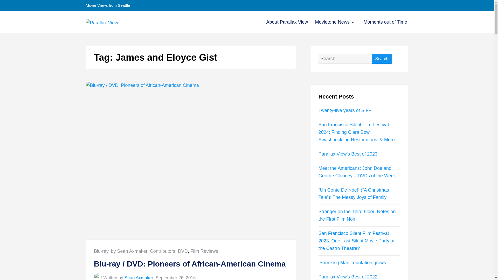 This screenshot has width=498, height=280. What do you see at coordinates (101, 251) in the screenshot?
I see `Blu-ray` at bounding box center [101, 251].